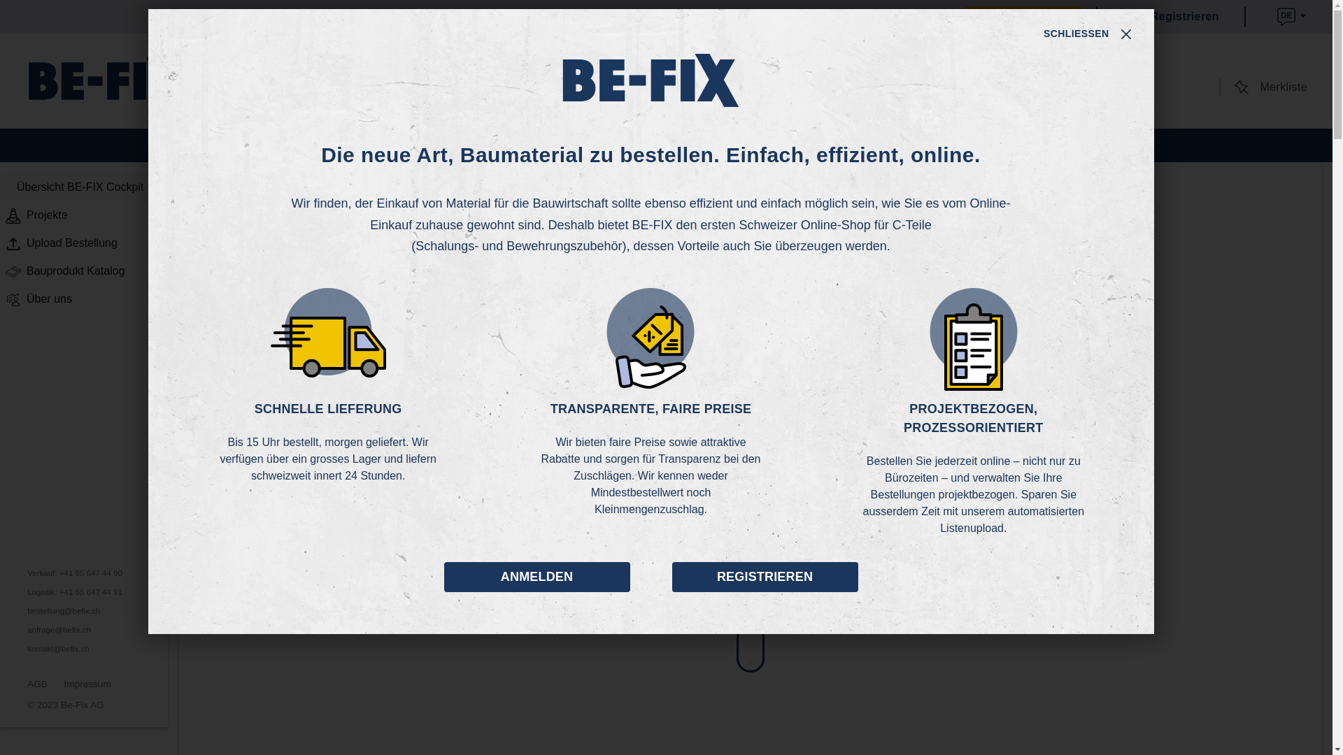 This screenshot has height=755, width=1343. Describe the element at coordinates (76, 593) in the screenshot. I see `Logistik: +41 55 647 44 91` at that location.